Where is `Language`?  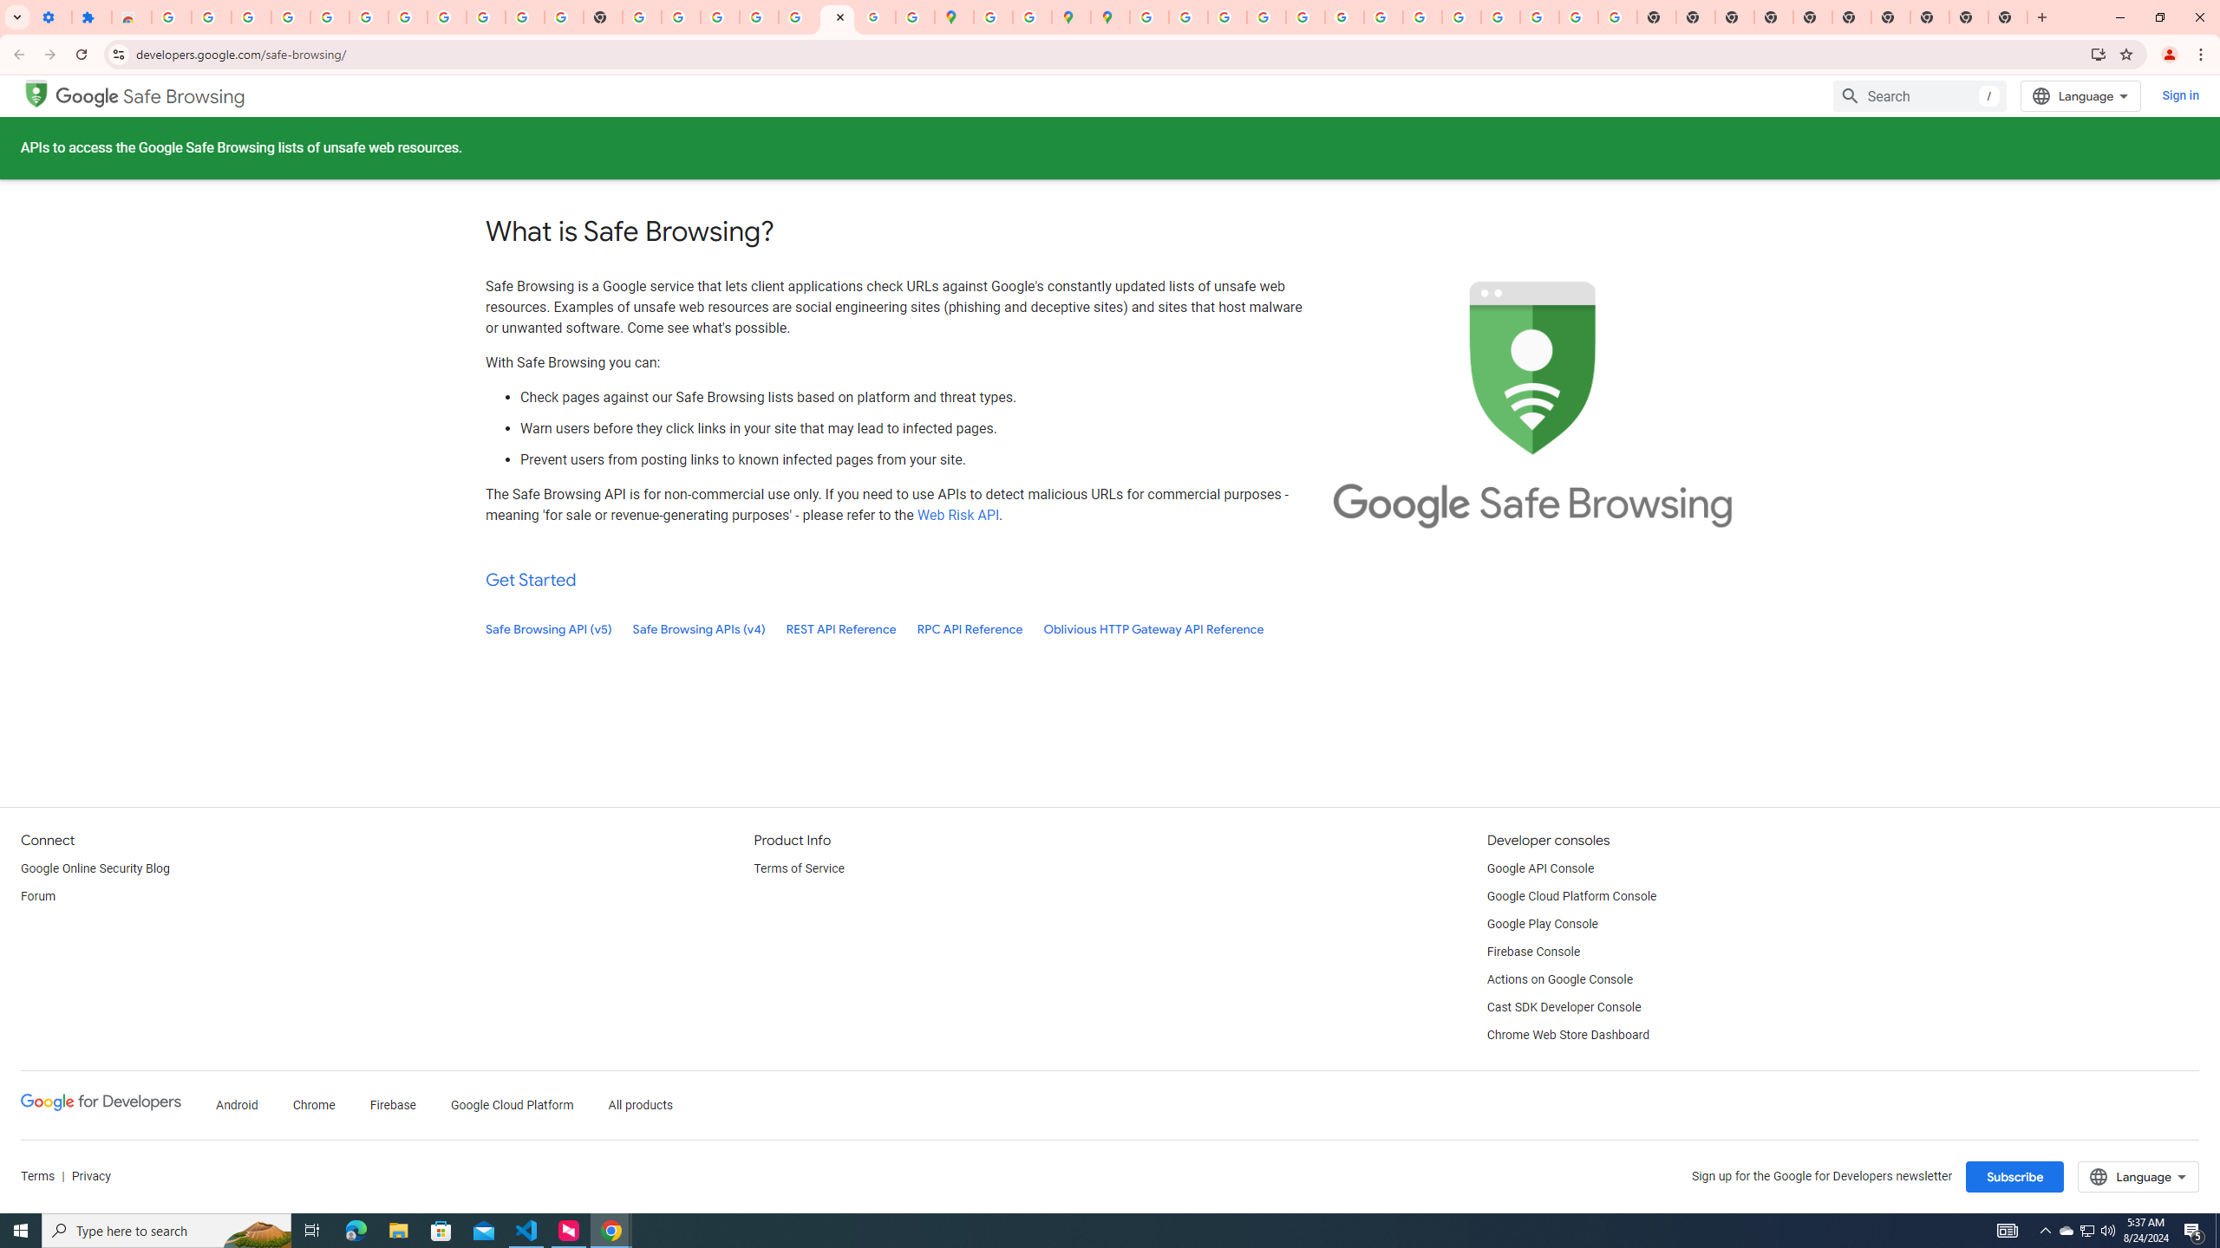 Language is located at coordinates (2138, 1177).